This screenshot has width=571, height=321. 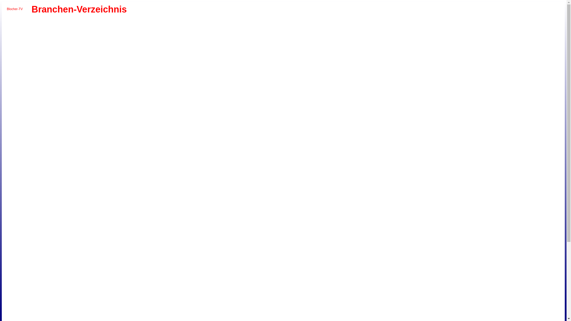 I want to click on Zur alten Post Familie Pengsakul-Spycher  Bern Restaurant , so click(x=180, y=99).